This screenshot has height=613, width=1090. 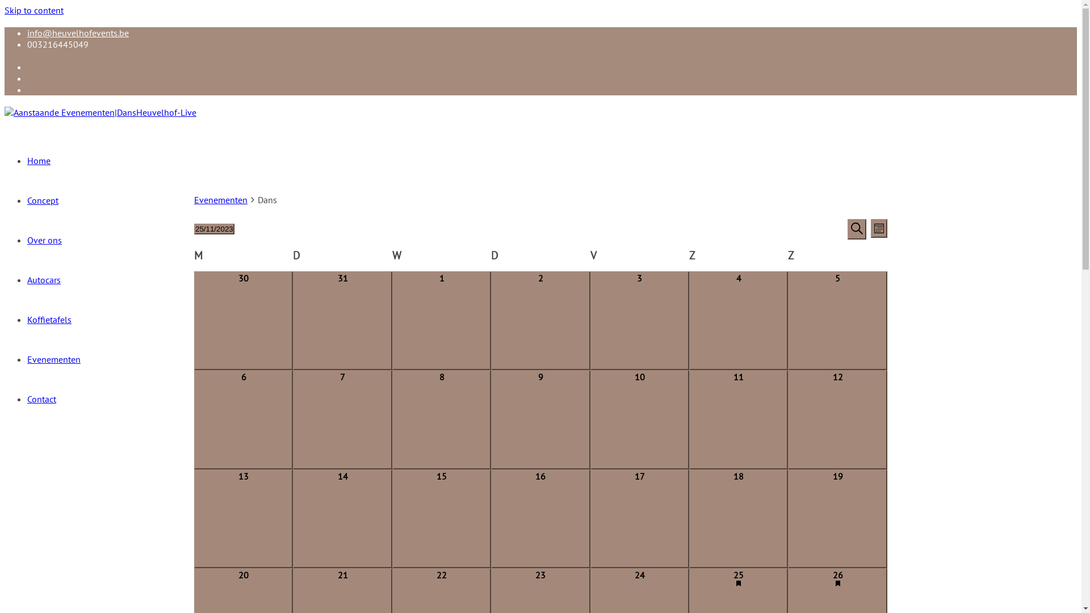 What do you see at coordinates (42, 399) in the screenshot?
I see `Contact` at bounding box center [42, 399].